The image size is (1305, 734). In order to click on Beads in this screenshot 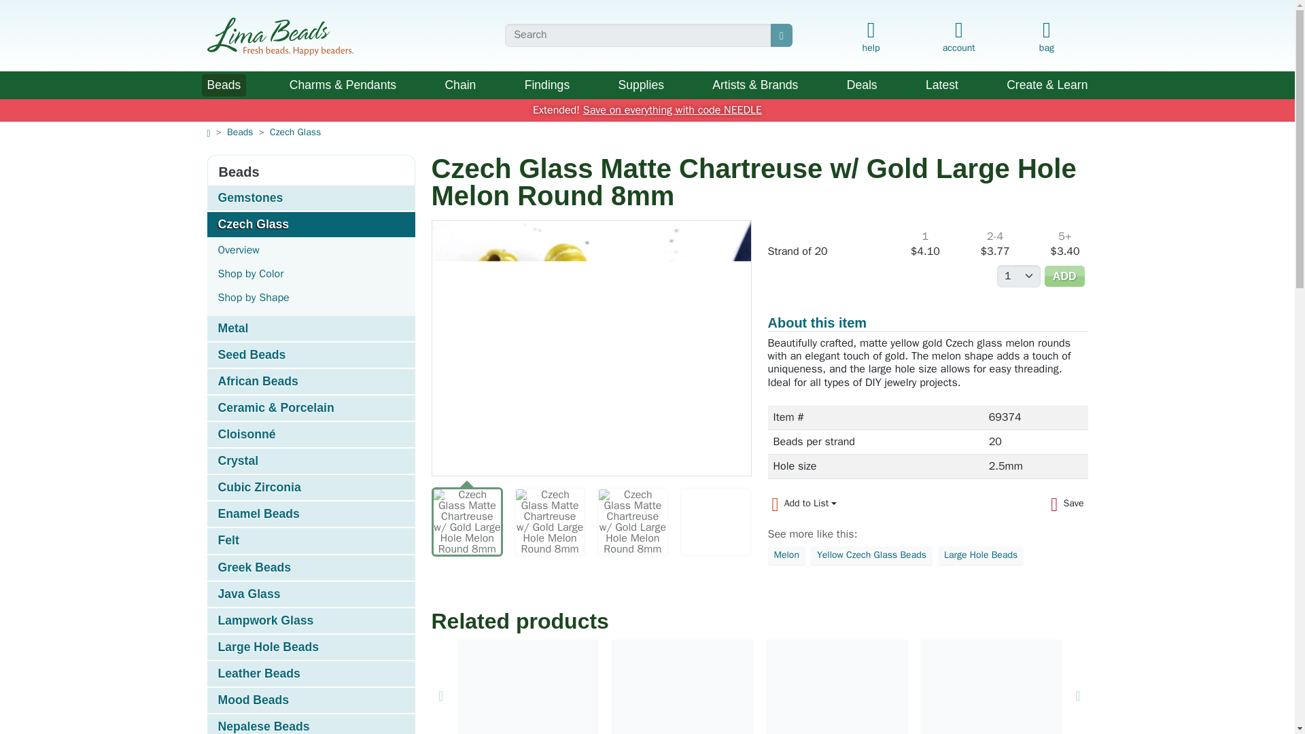, I will do `click(223, 85)`.